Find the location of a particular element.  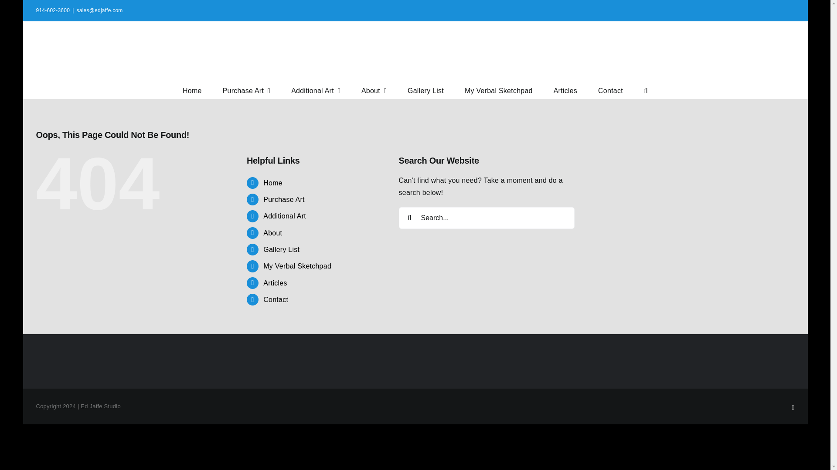

Articles is located at coordinates (565, 90).